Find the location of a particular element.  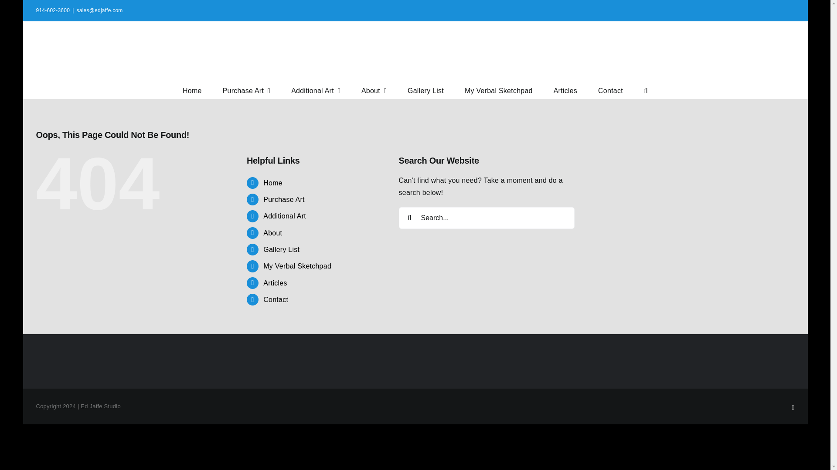

Articles is located at coordinates (565, 90).